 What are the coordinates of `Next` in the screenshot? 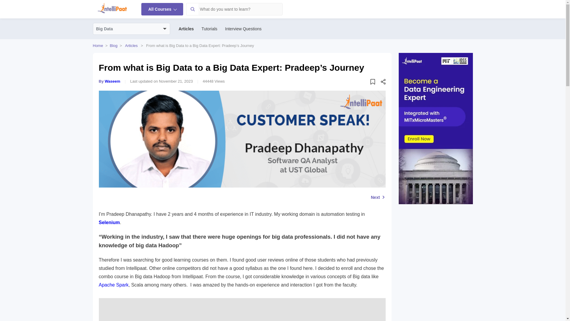 It's located at (378, 197).